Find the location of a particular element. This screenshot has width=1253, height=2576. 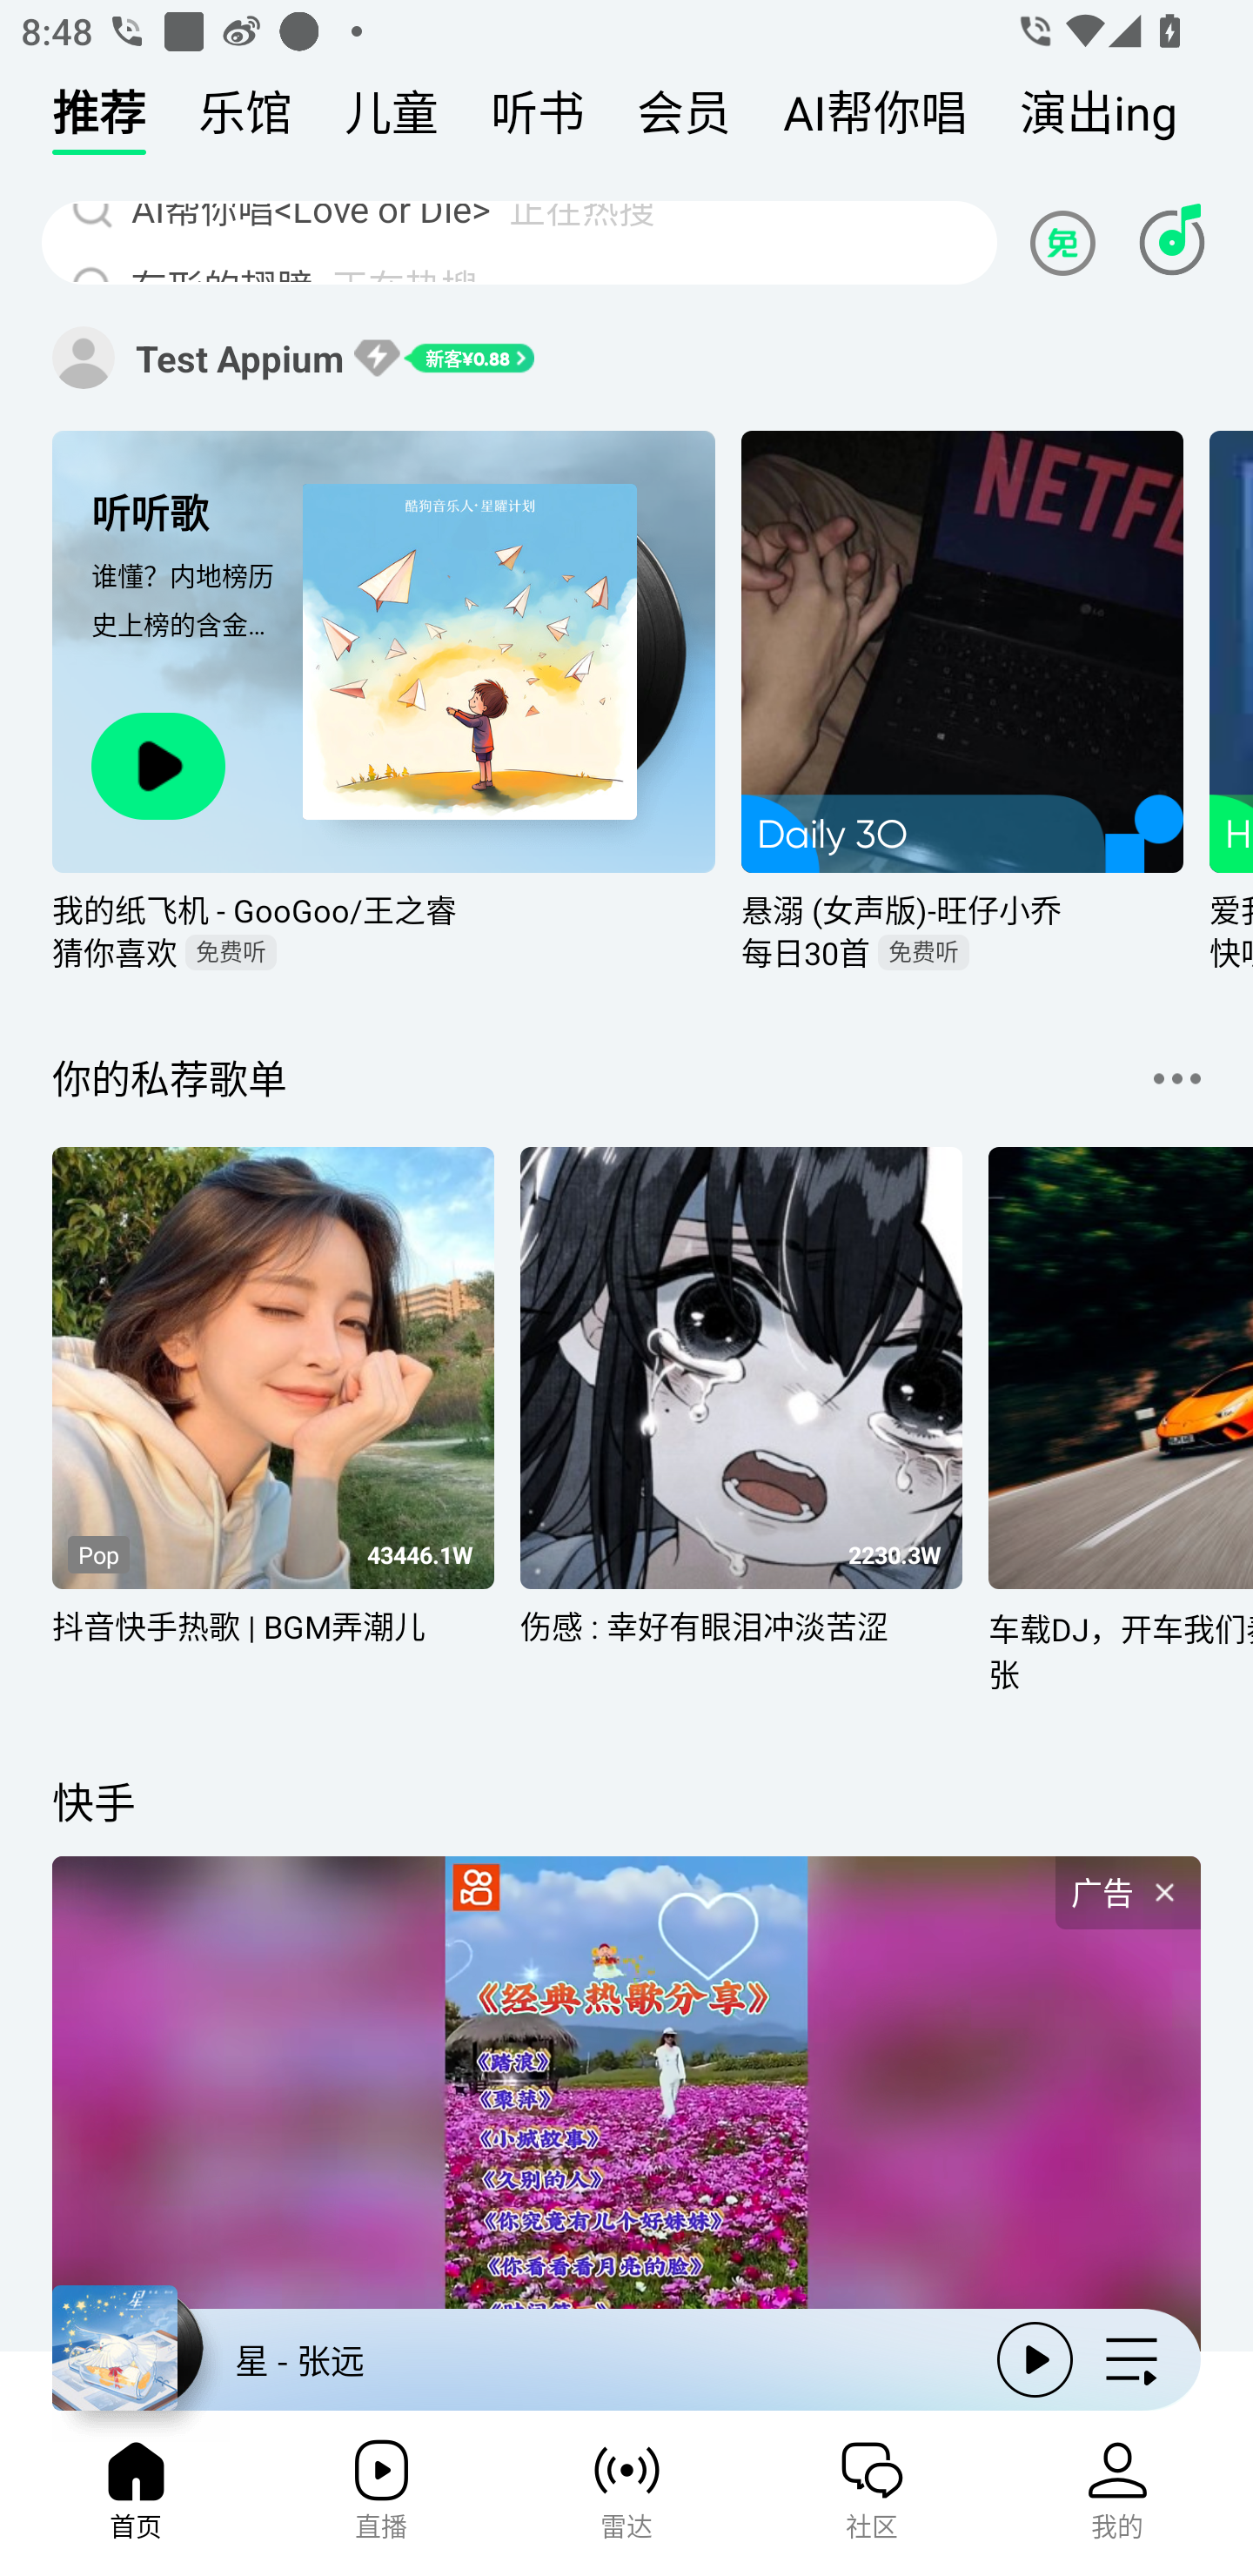

雷达 is located at coordinates (626, 2499).